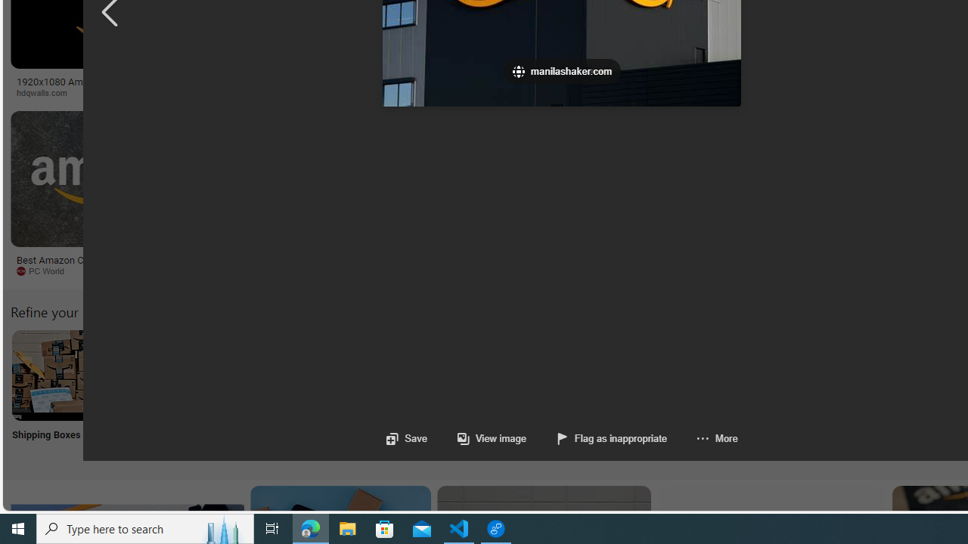  Describe the element at coordinates (457, 375) in the screenshot. I see `Amazon Jobs Near Me` at that location.